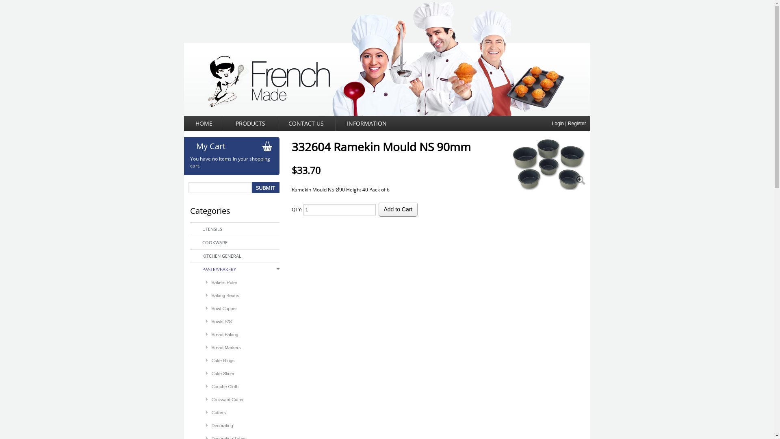 This screenshot has width=780, height=439. Describe the element at coordinates (306, 124) in the screenshot. I see `CONTACT US` at that location.